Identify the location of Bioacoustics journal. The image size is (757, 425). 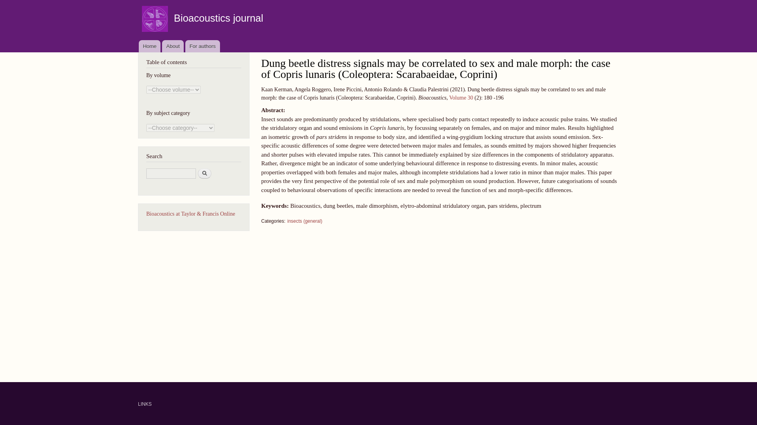
(218, 18).